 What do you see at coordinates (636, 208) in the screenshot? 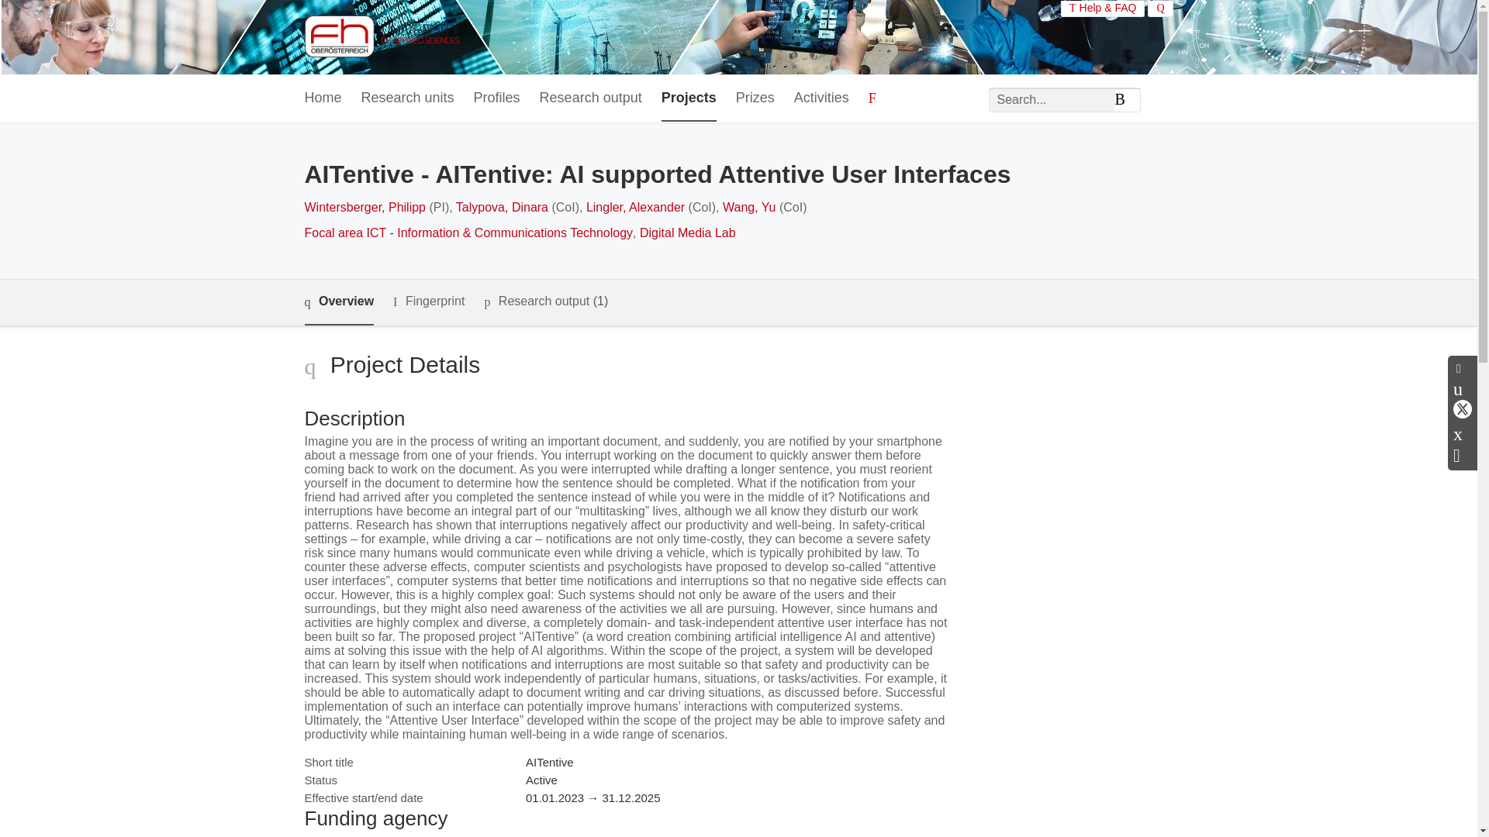
I see `Lingler, Alexander` at bounding box center [636, 208].